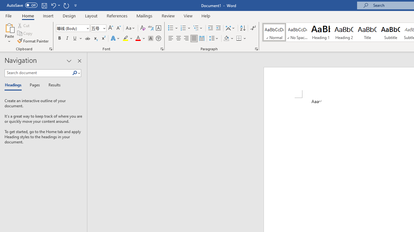 The image size is (414, 232). What do you see at coordinates (95, 39) in the screenshot?
I see `Subscript` at bounding box center [95, 39].